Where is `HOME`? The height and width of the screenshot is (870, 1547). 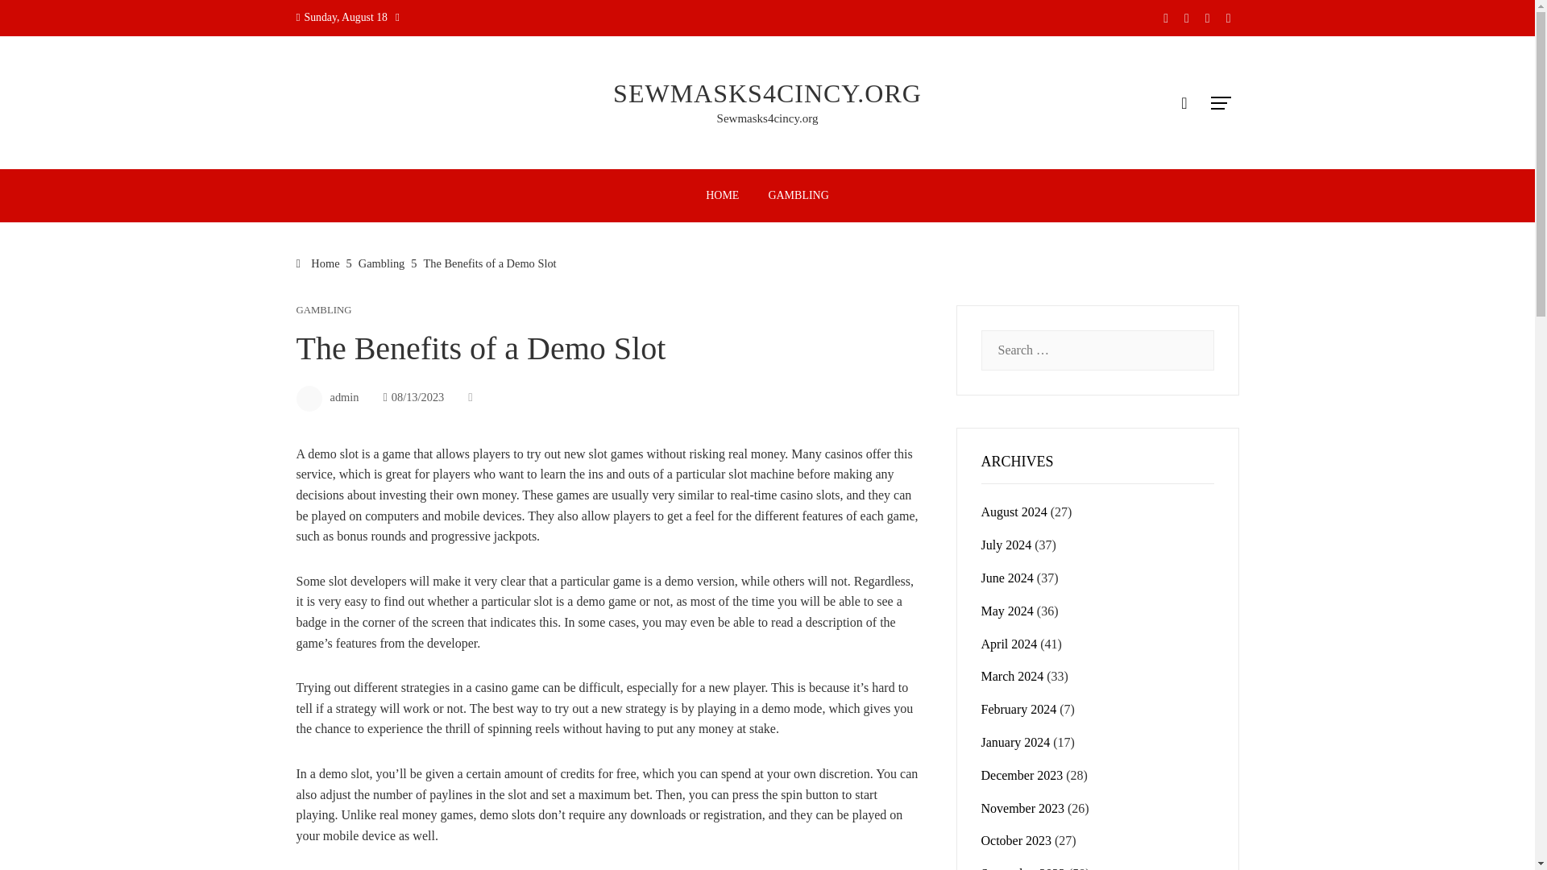
HOME is located at coordinates (722, 195).